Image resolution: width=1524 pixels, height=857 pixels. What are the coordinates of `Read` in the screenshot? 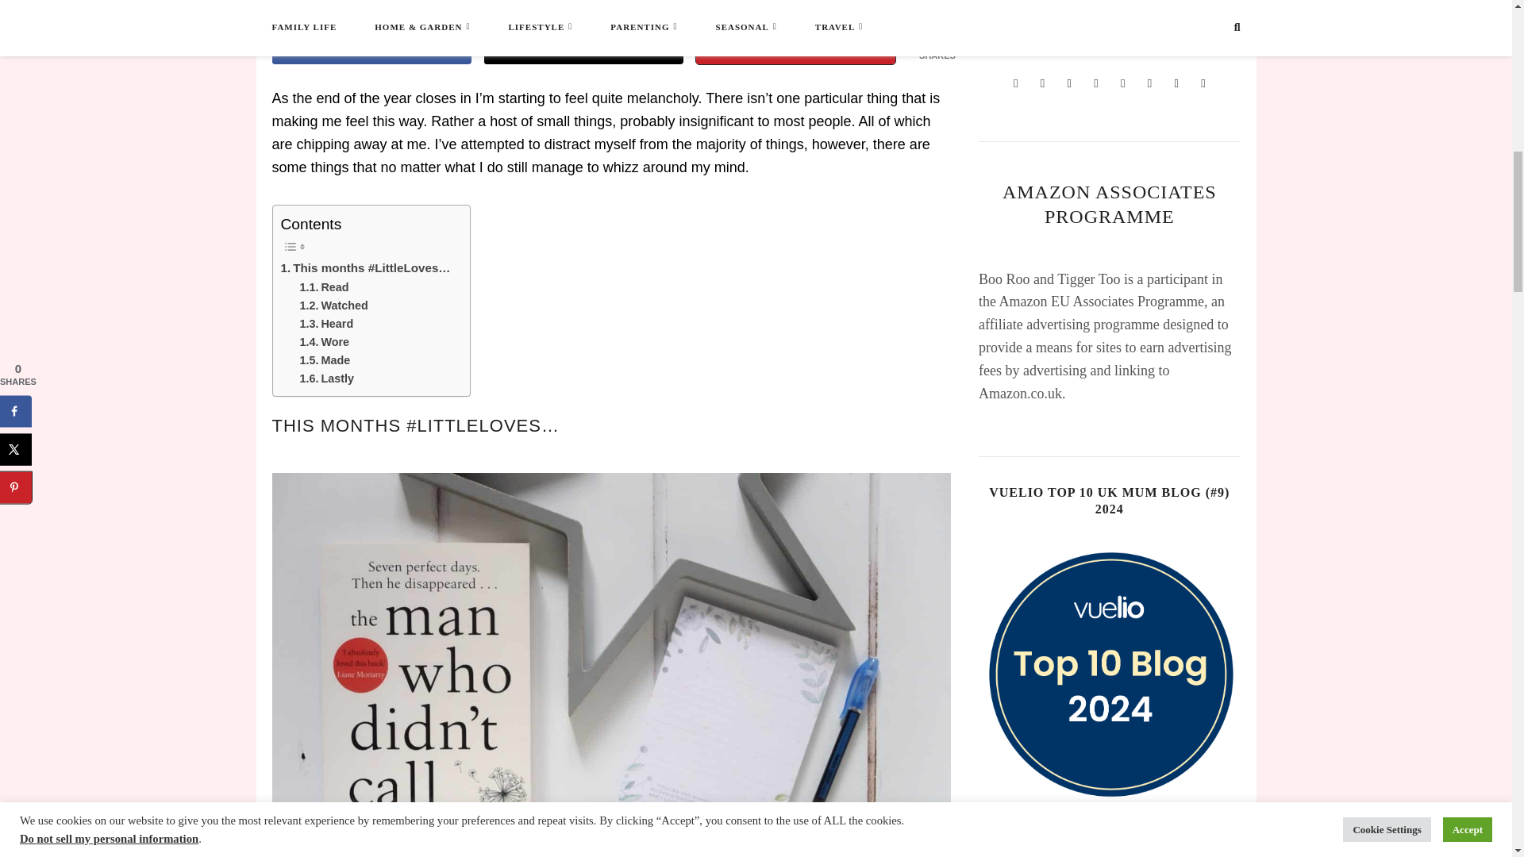 It's located at (324, 287).